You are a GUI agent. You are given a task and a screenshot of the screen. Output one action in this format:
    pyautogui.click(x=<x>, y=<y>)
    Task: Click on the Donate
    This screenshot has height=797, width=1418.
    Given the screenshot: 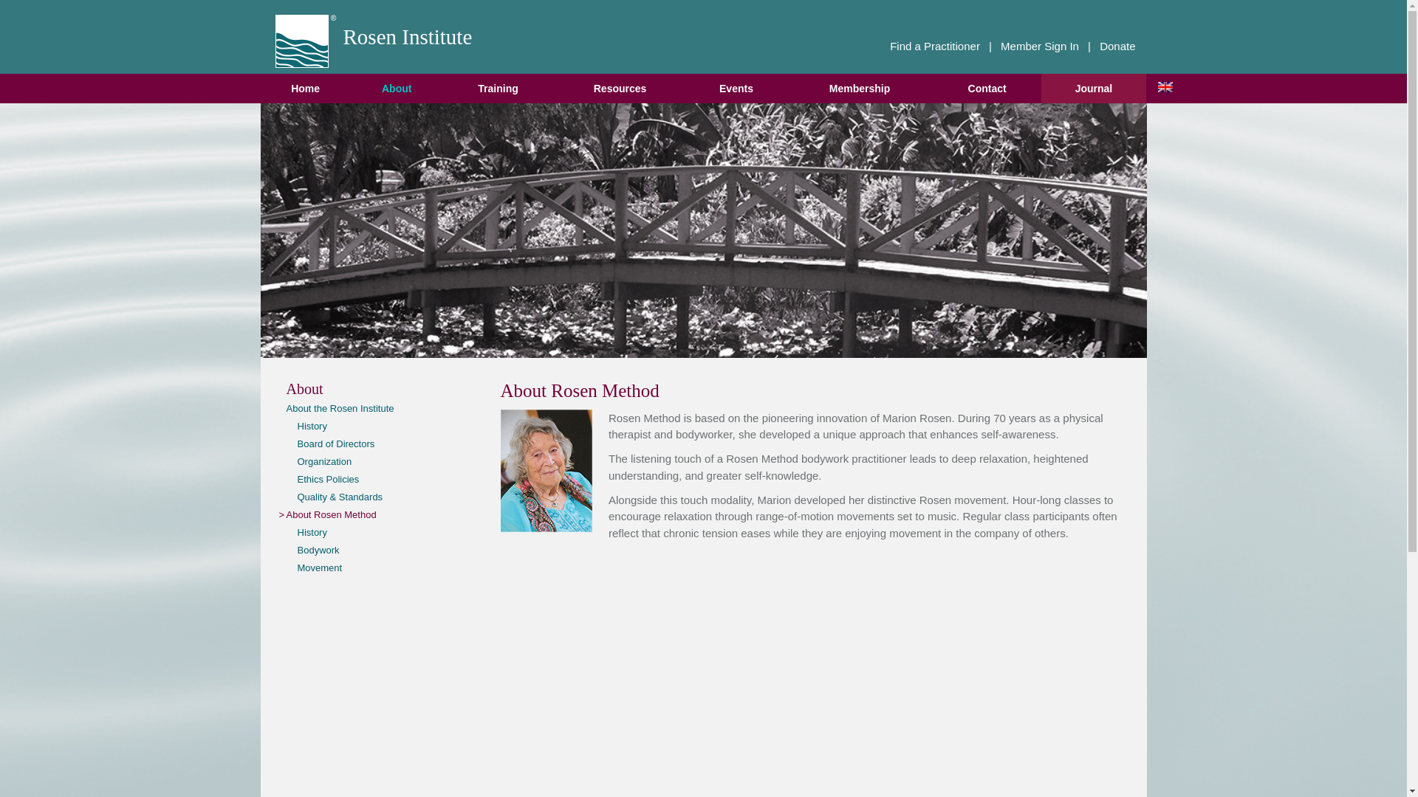 What is the action you would take?
    pyautogui.click(x=1117, y=46)
    